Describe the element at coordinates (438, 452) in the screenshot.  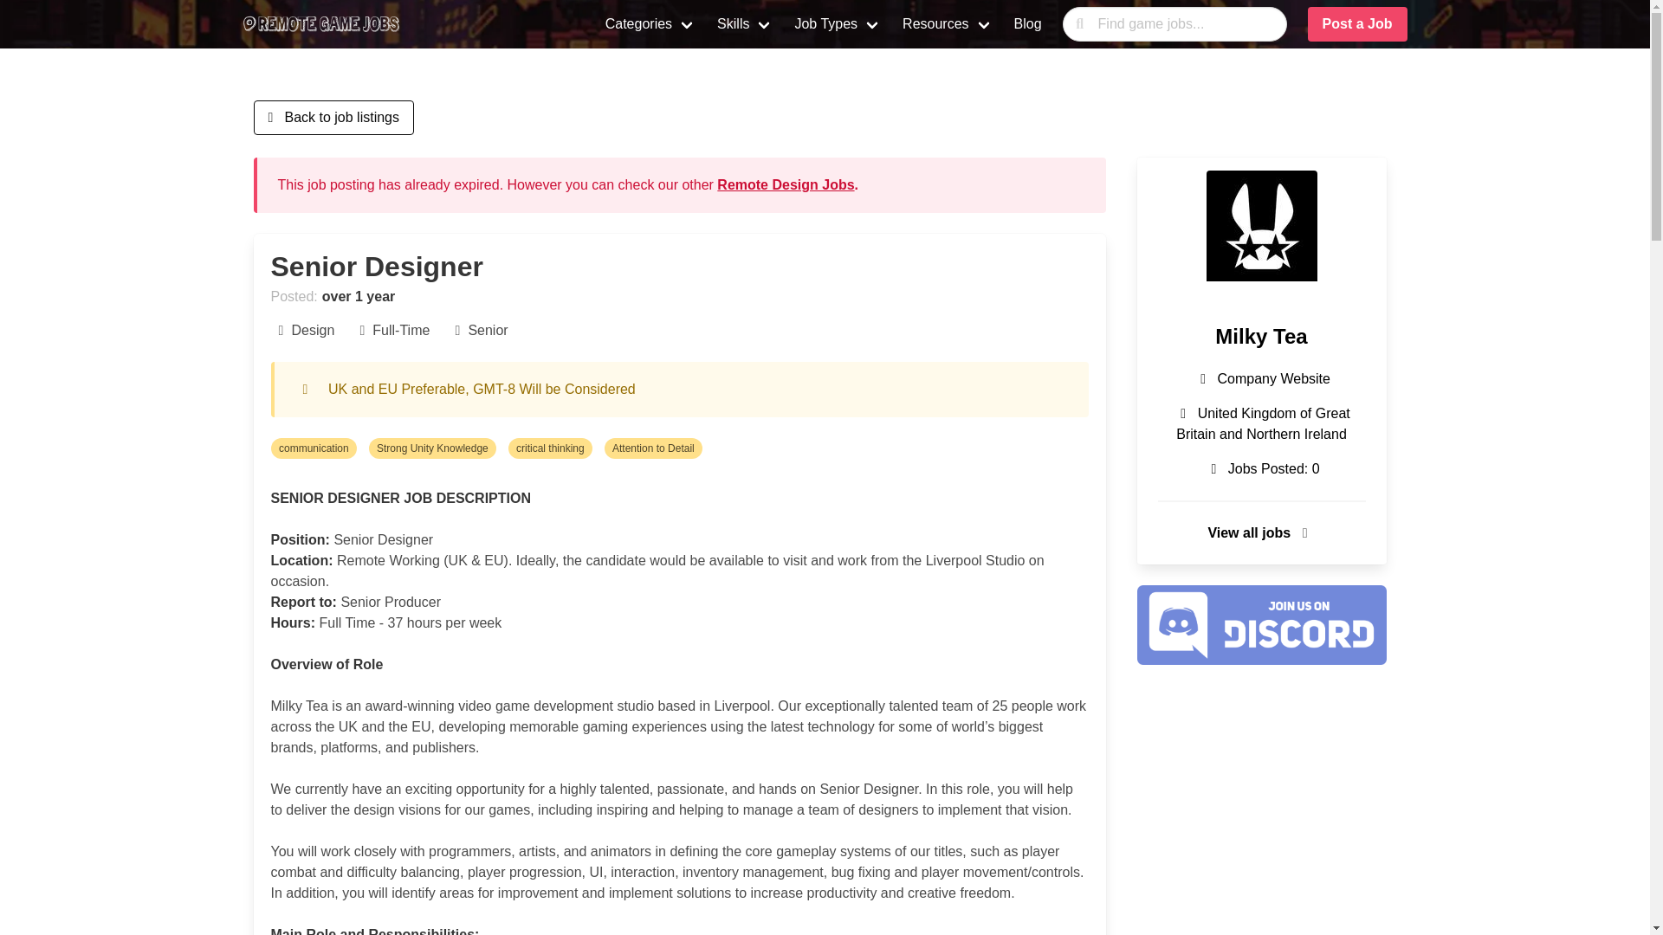
I see `Find more Strong Unity Knowledge remote jobs` at that location.